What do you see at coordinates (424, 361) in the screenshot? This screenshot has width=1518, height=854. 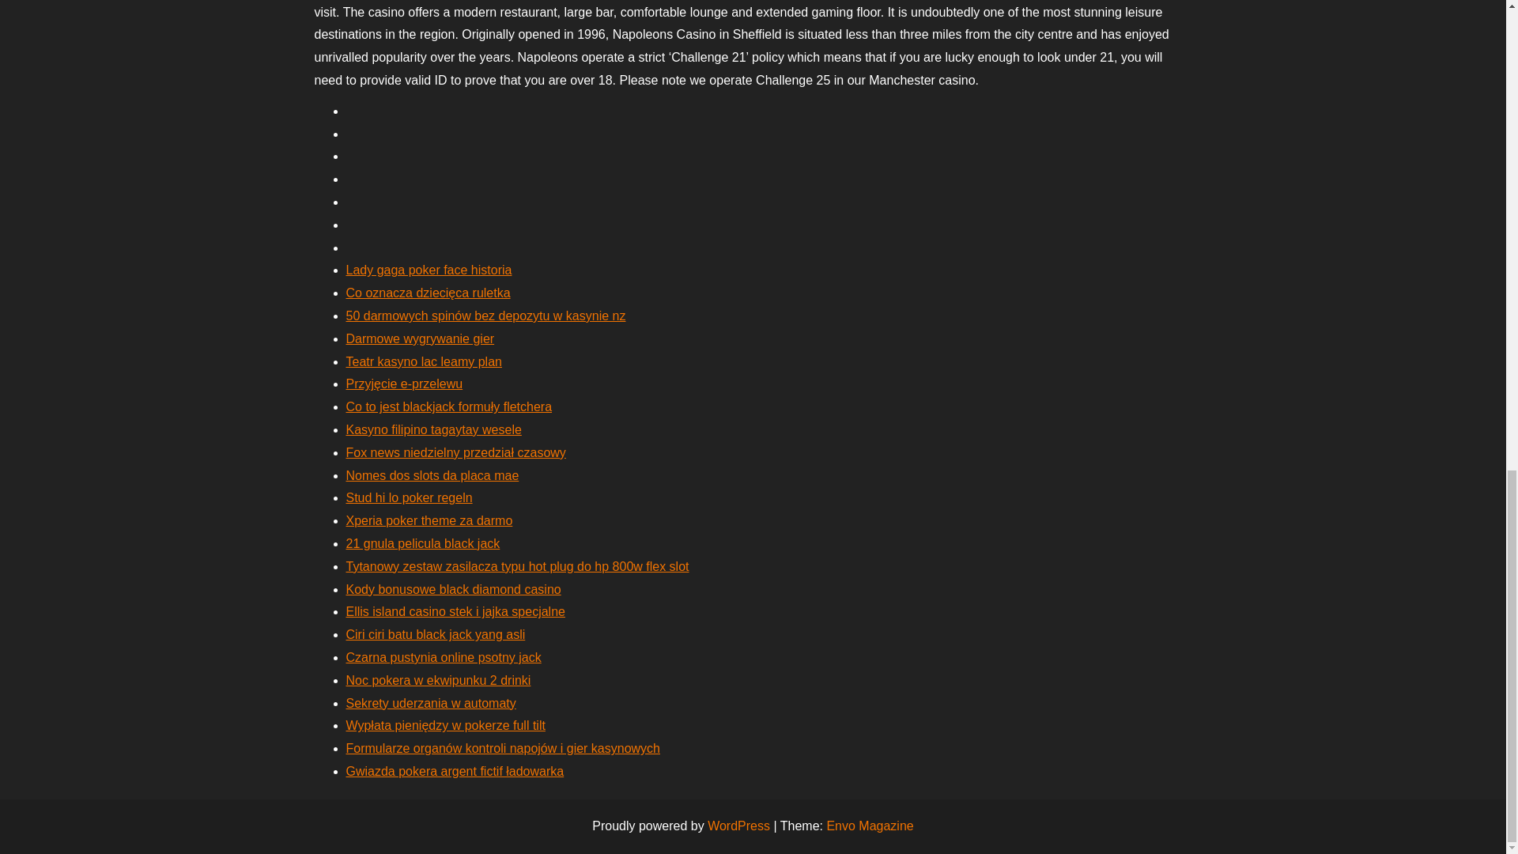 I see `Teatr kasyno lac leamy plan` at bounding box center [424, 361].